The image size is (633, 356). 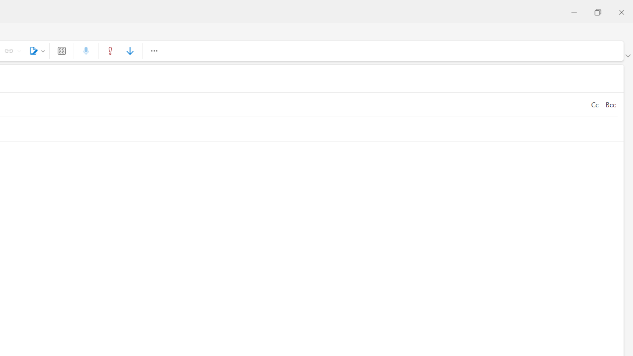 What do you see at coordinates (61, 50) in the screenshot?
I see `Apps` at bounding box center [61, 50].